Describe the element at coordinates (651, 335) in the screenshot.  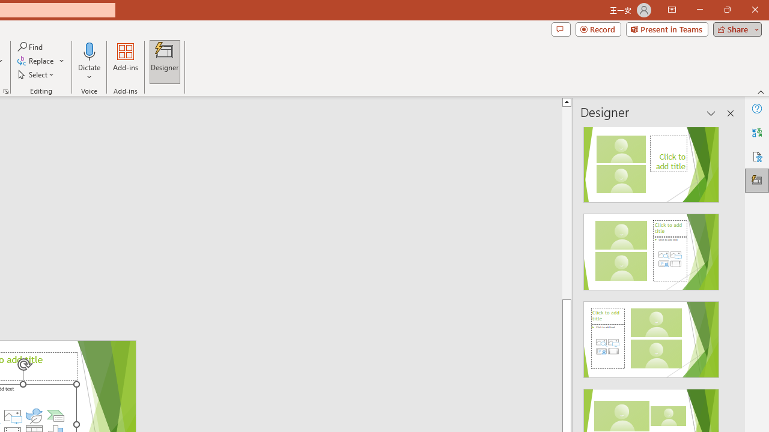
I see `Design Idea` at that location.